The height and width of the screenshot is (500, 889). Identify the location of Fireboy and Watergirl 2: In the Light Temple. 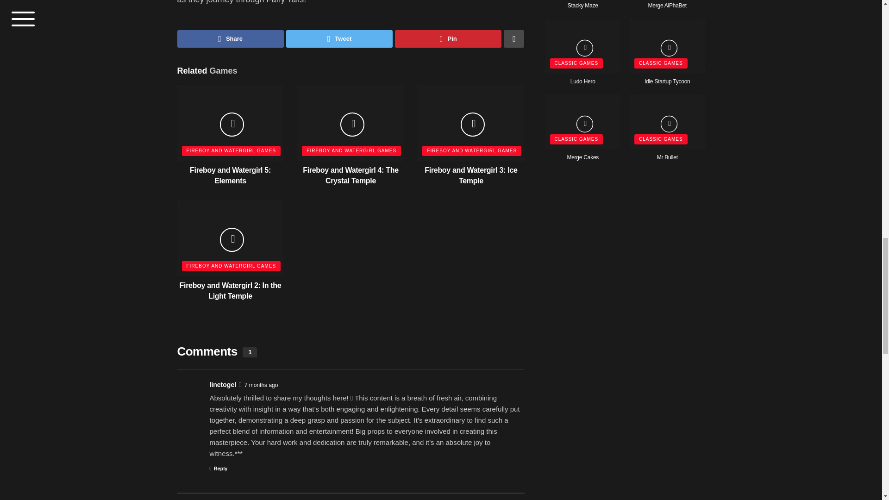
(231, 290).